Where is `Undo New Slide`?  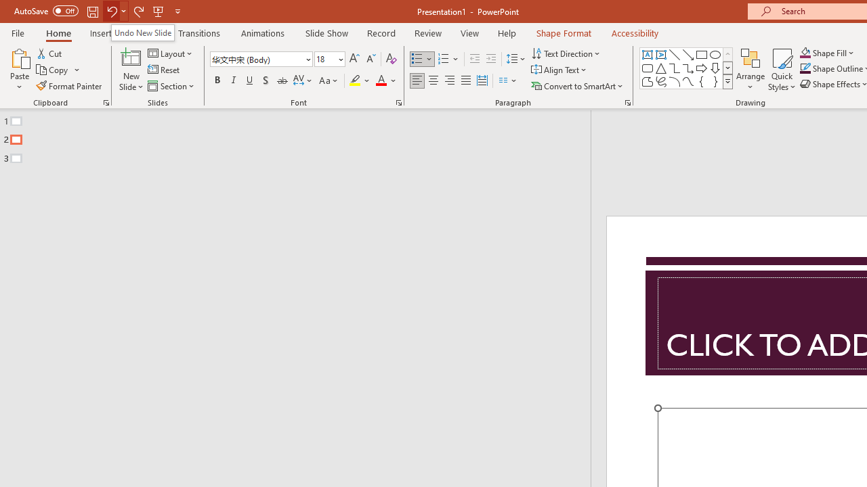 Undo New Slide is located at coordinates (142, 32).